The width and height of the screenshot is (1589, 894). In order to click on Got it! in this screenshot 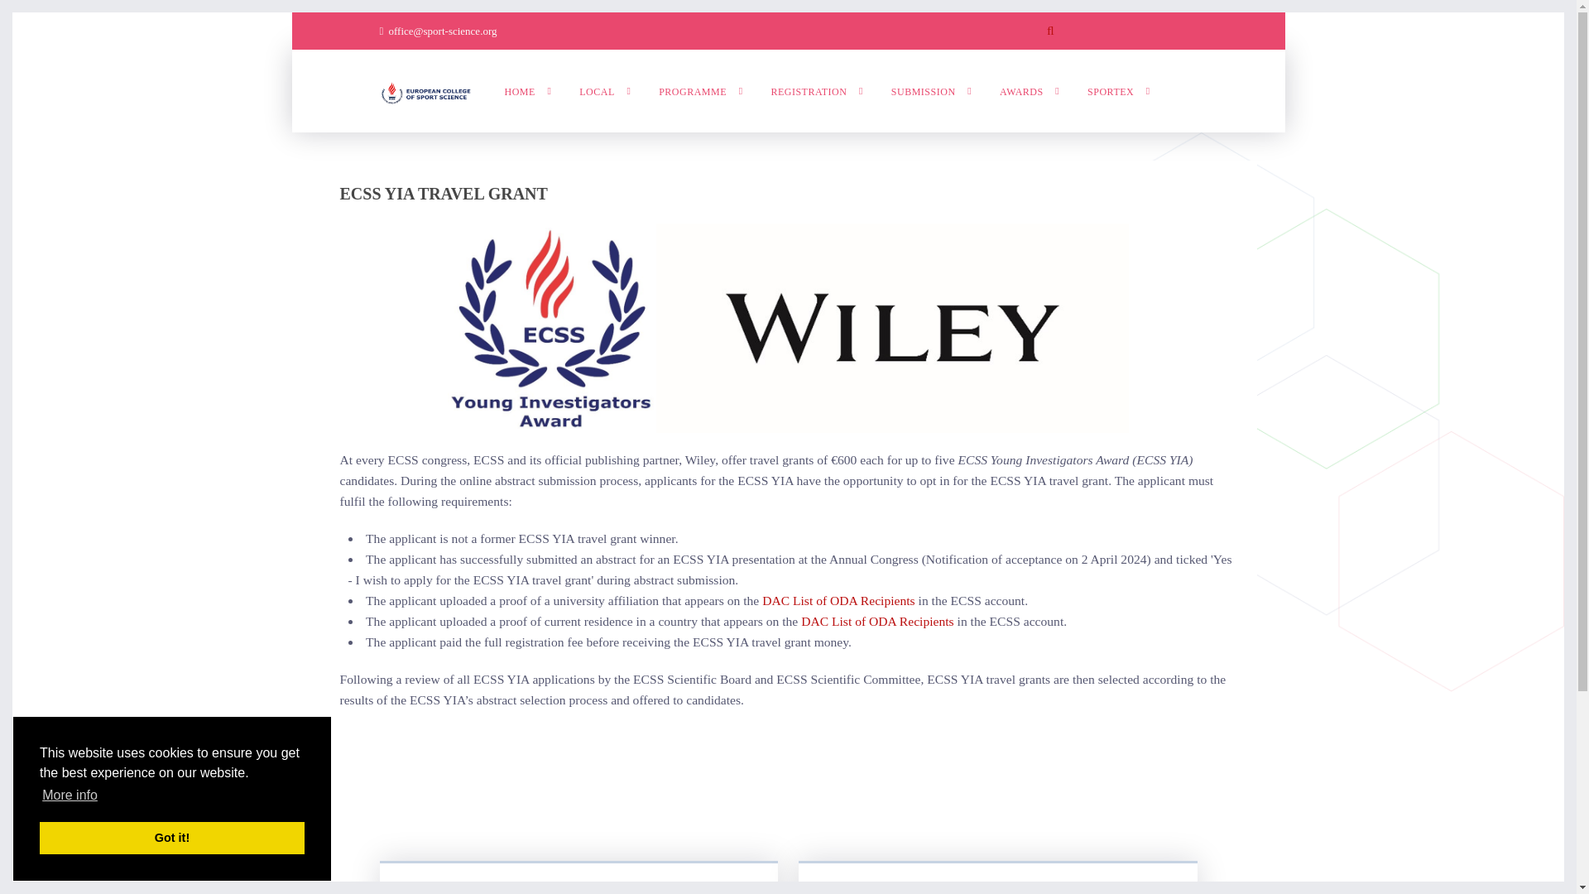, I will do `click(172, 838)`.